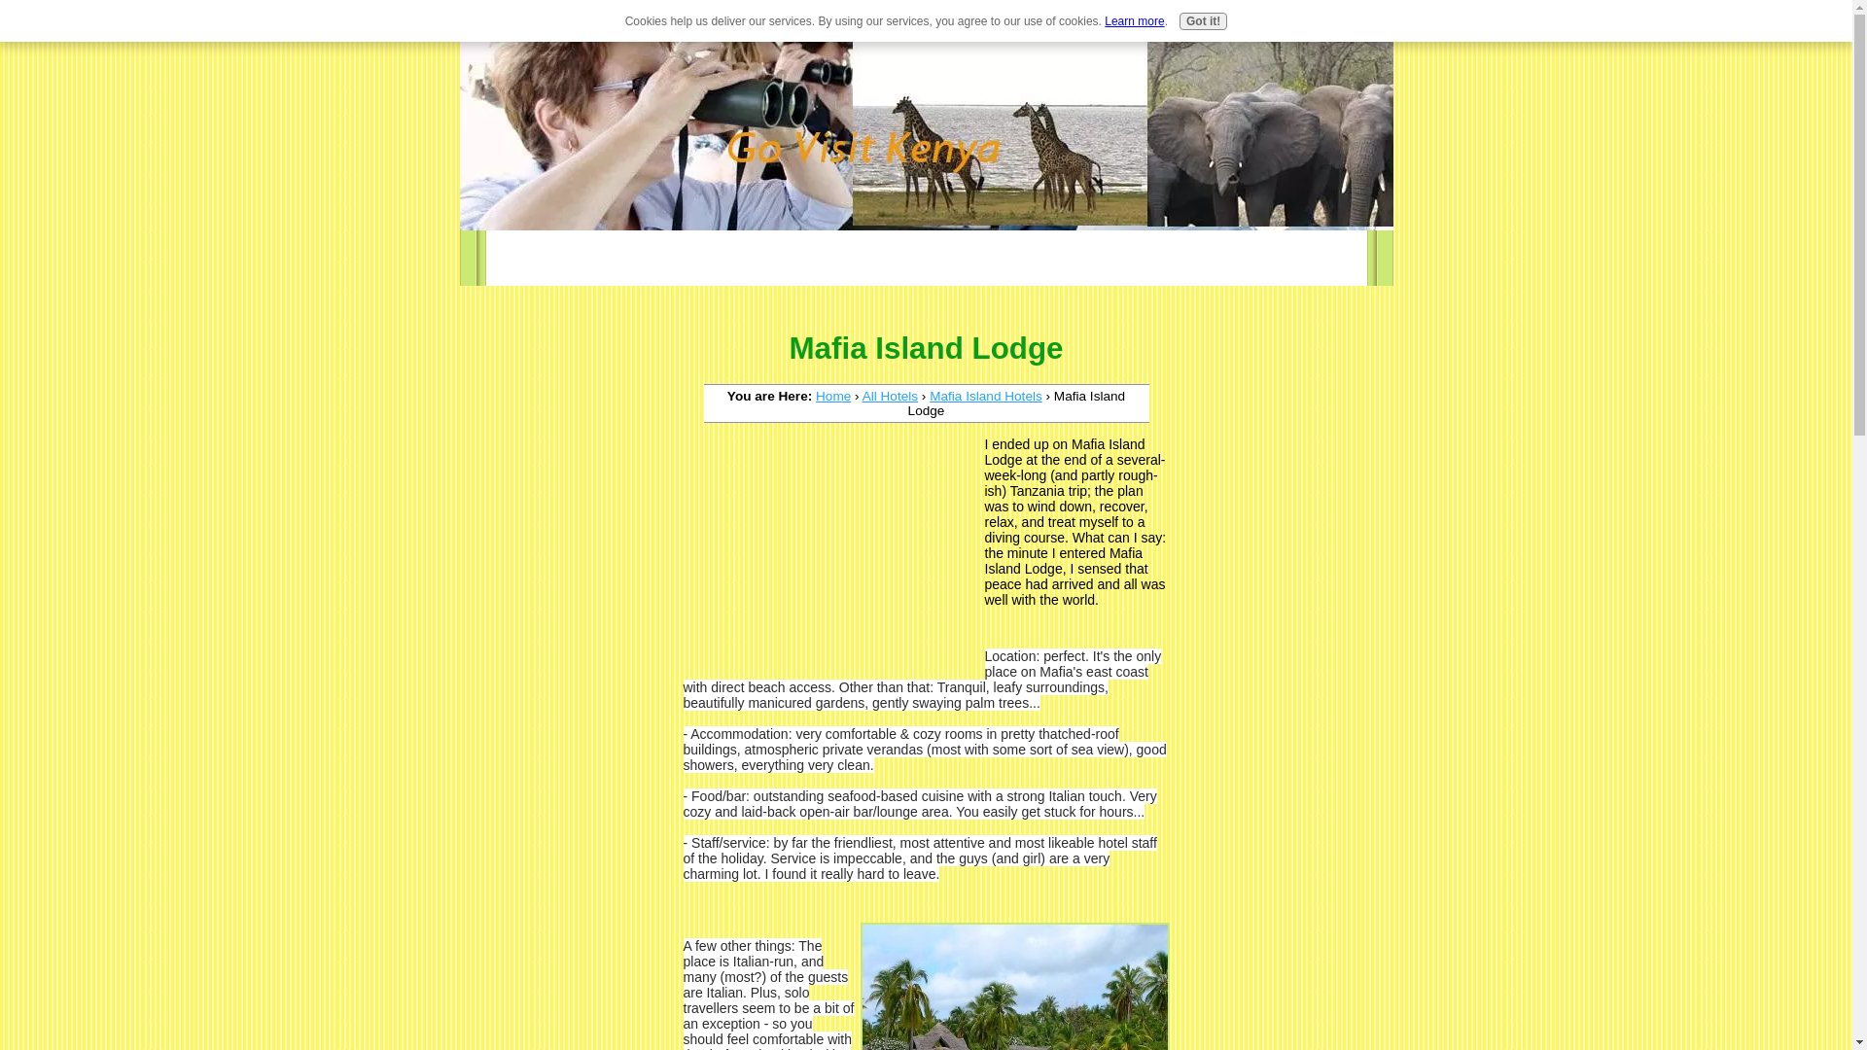 The image size is (1867, 1050). Describe the element at coordinates (828, 556) in the screenshot. I see `Advertisement` at that location.